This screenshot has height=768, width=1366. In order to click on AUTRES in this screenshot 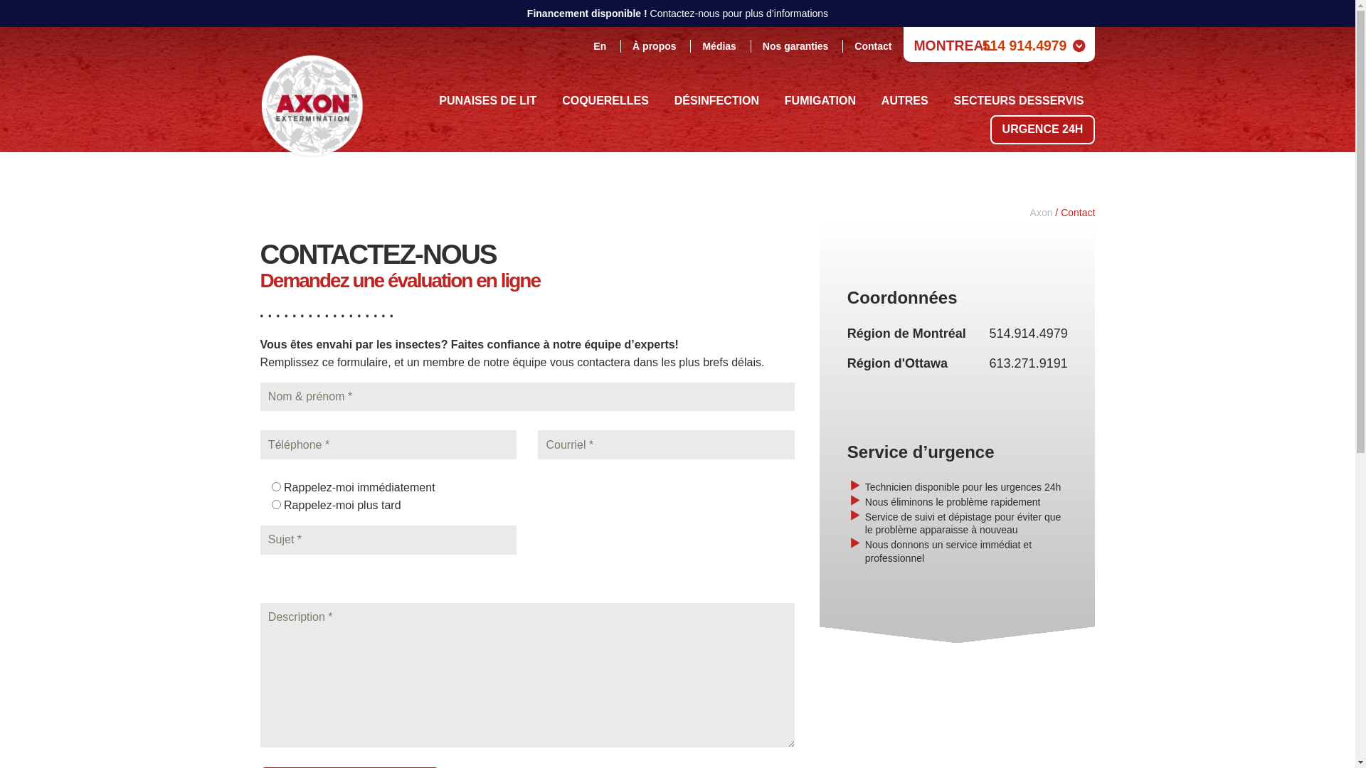, I will do `click(905, 101)`.